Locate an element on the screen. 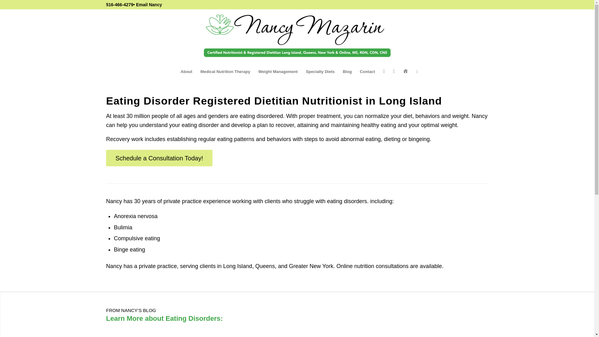 The height and width of the screenshot is (337, 599). About is located at coordinates (187, 72).